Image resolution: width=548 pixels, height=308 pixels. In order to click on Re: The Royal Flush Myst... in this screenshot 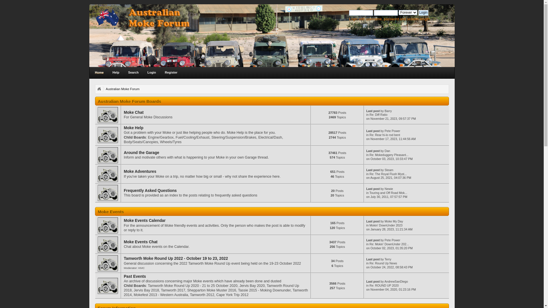, I will do `click(388, 174)`.